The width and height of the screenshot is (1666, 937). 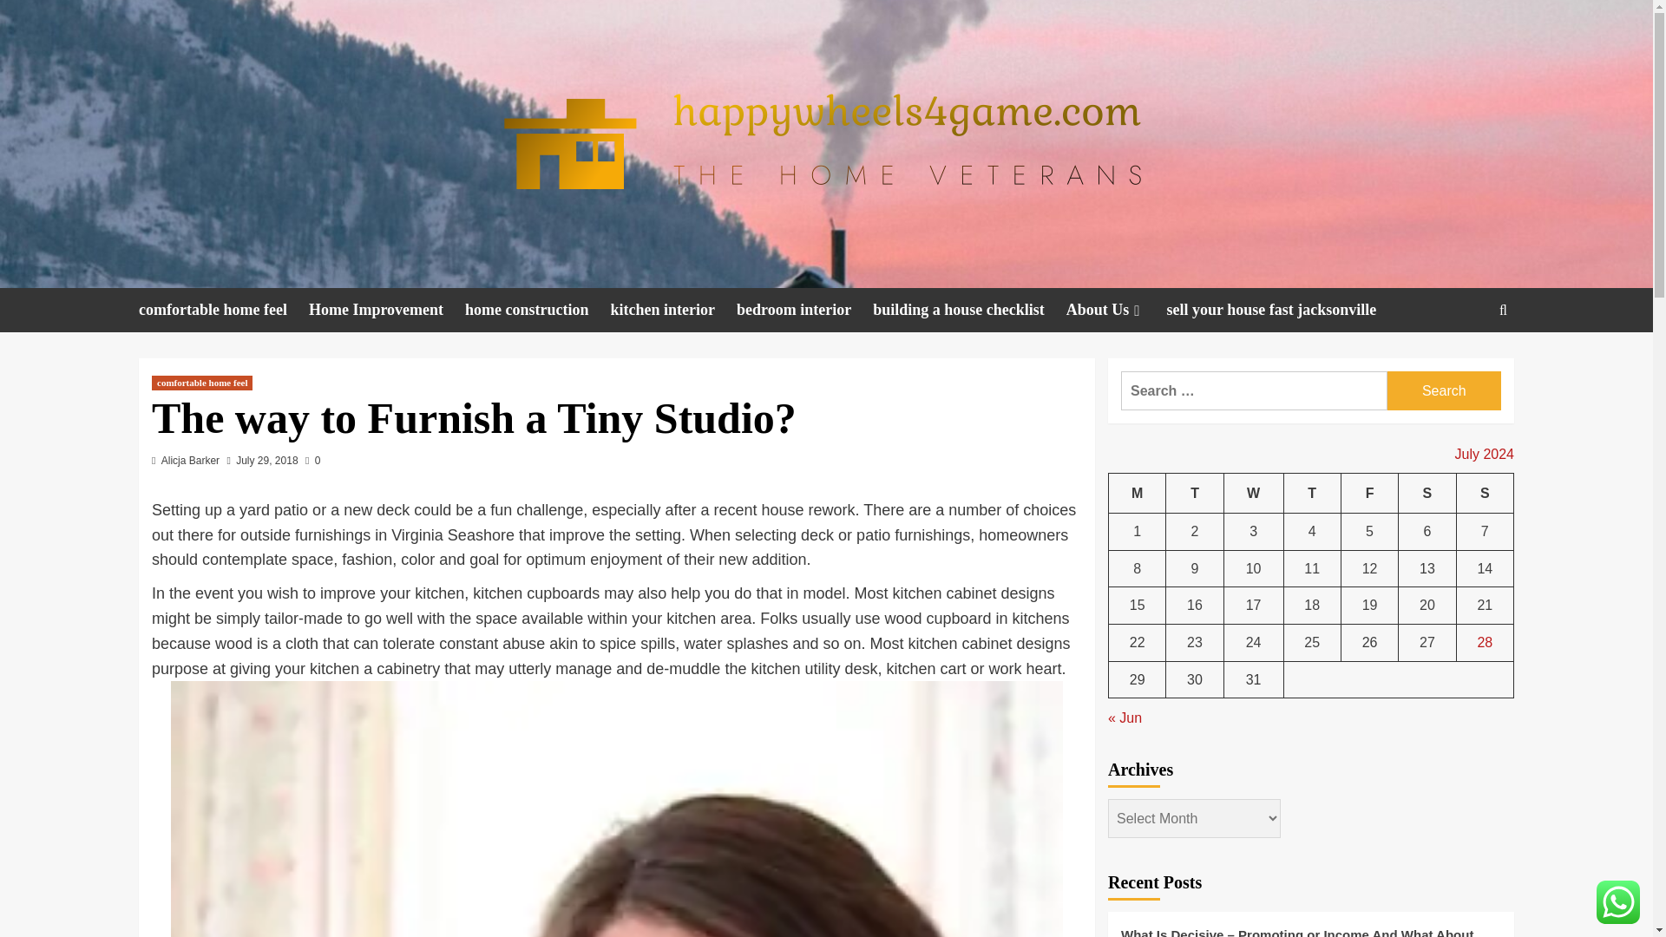 What do you see at coordinates (1194, 493) in the screenshot?
I see `Tuesday` at bounding box center [1194, 493].